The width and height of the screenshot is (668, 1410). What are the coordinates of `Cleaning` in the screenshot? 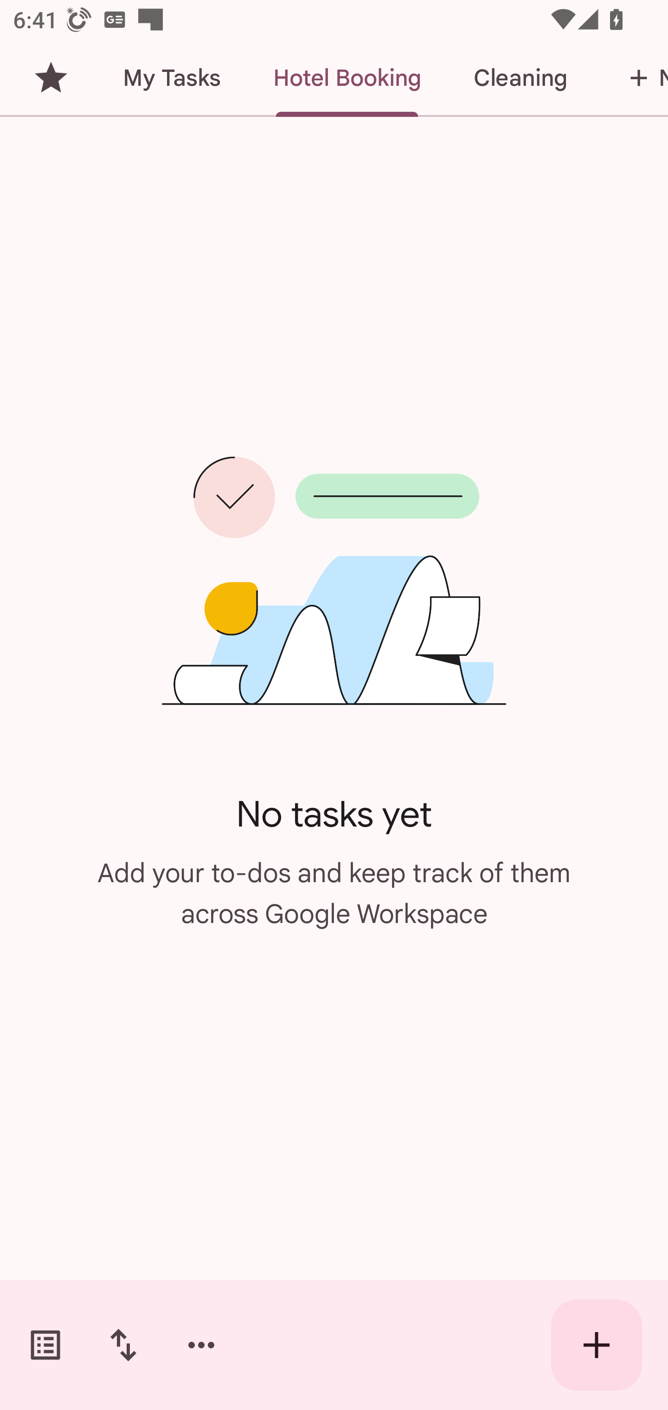 It's located at (520, 78).